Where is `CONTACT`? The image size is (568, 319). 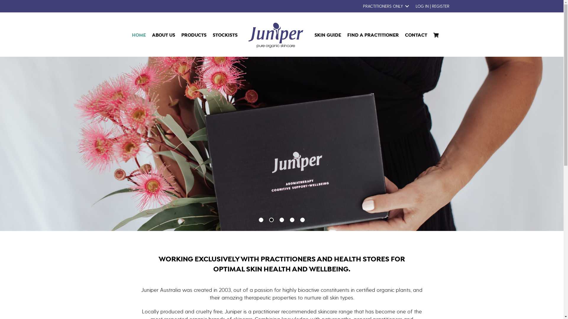
CONTACT is located at coordinates (416, 35).